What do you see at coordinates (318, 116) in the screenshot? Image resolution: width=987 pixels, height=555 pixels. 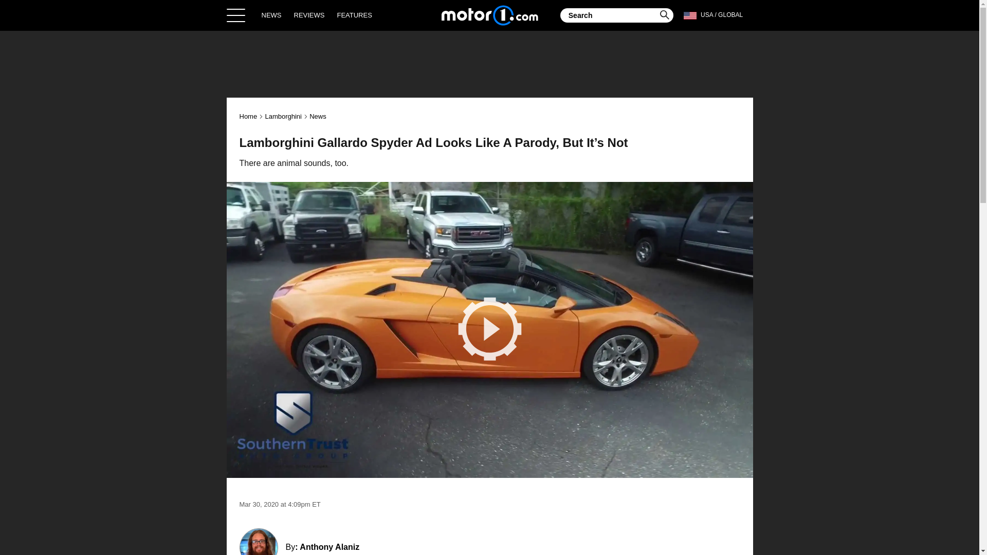 I see `News` at bounding box center [318, 116].